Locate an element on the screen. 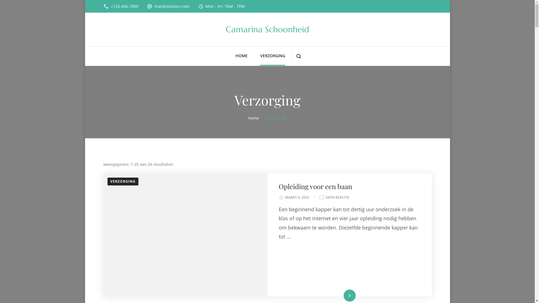  Verzorging is located at coordinates (275, 118).